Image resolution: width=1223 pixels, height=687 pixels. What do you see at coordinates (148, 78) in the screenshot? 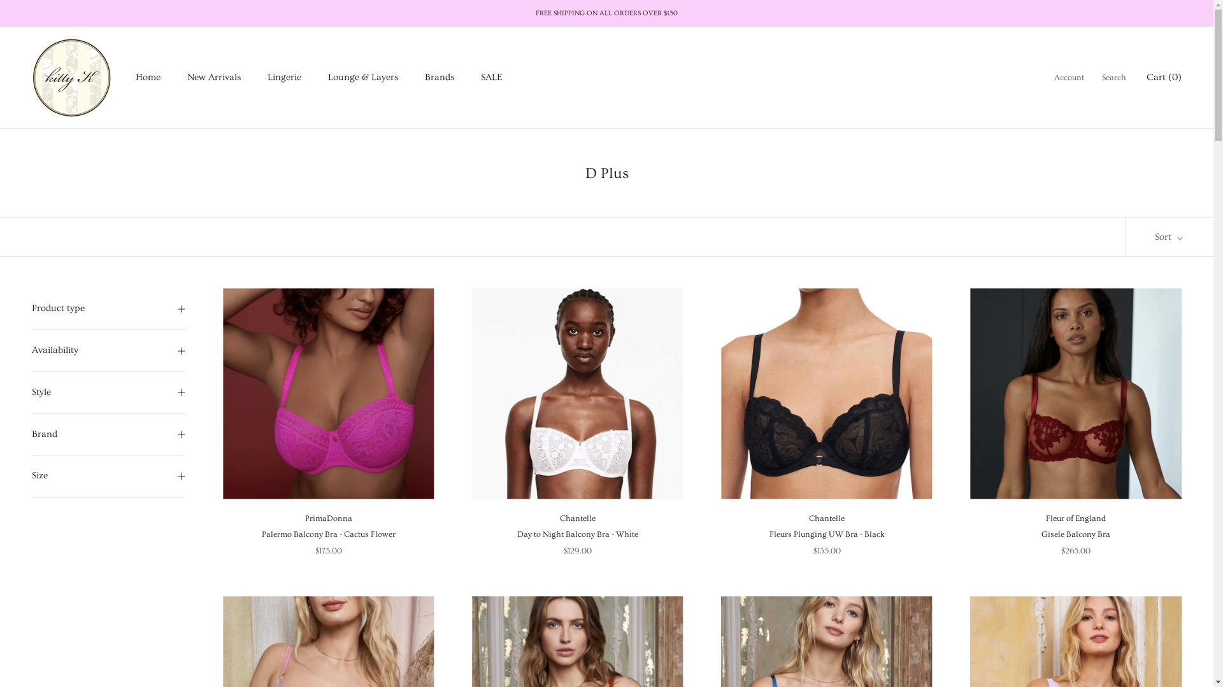
I see `Home
Home` at bounding box center [148, 78].